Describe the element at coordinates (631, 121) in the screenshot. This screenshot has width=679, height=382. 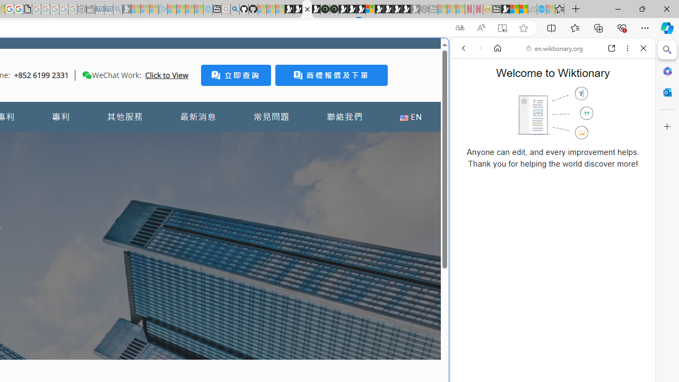
I see `Preferences` at that location.